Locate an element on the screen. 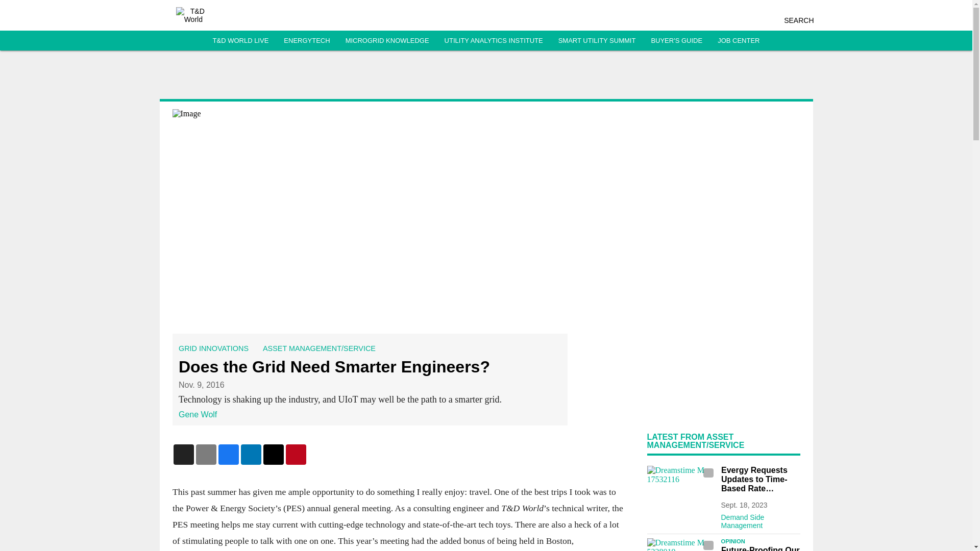 The width and height of the screenshot is (980, 551). Gene Wolf is located at coordinates (197, 414).